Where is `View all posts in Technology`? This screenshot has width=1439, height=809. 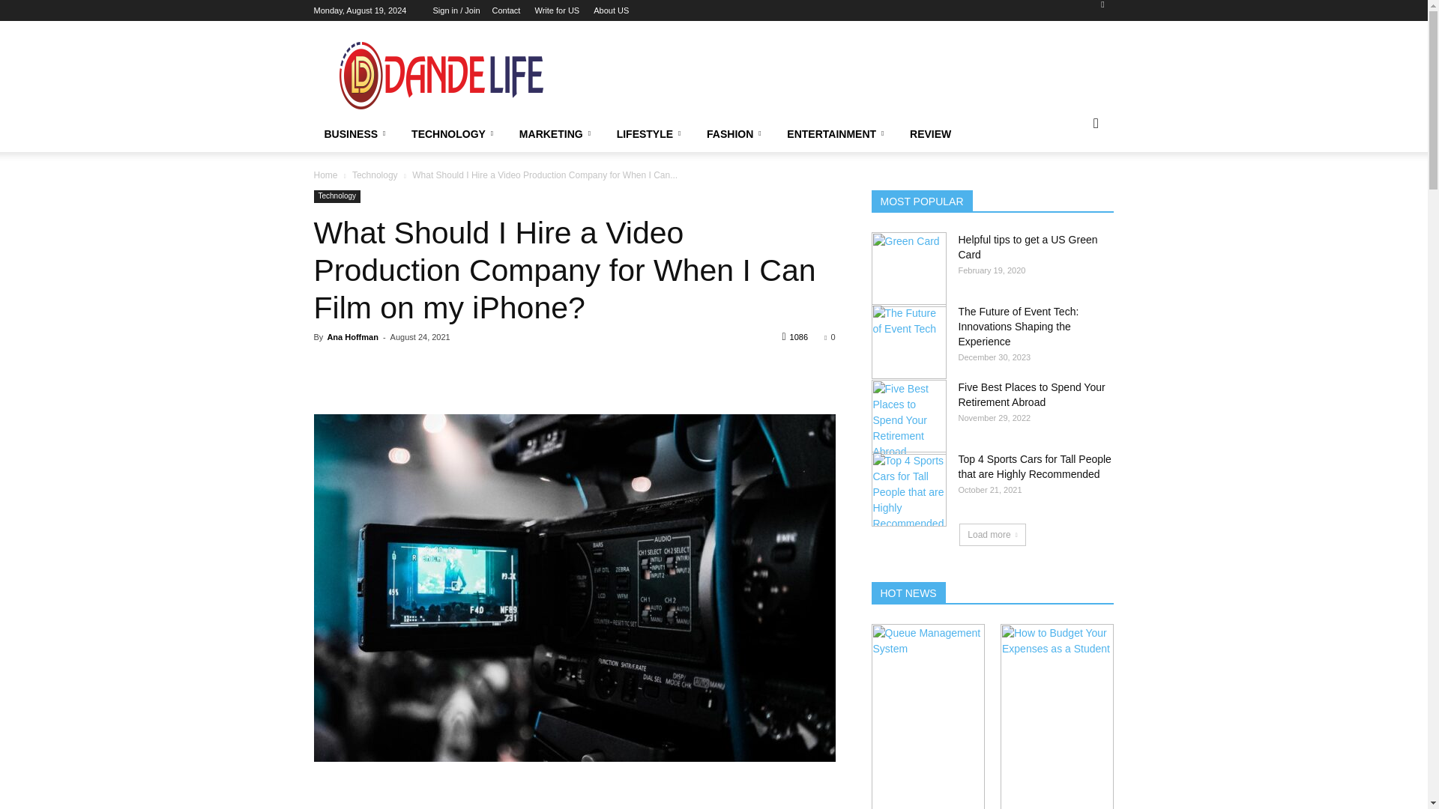
View all posts in Technology is located at coordinates (375, 175).